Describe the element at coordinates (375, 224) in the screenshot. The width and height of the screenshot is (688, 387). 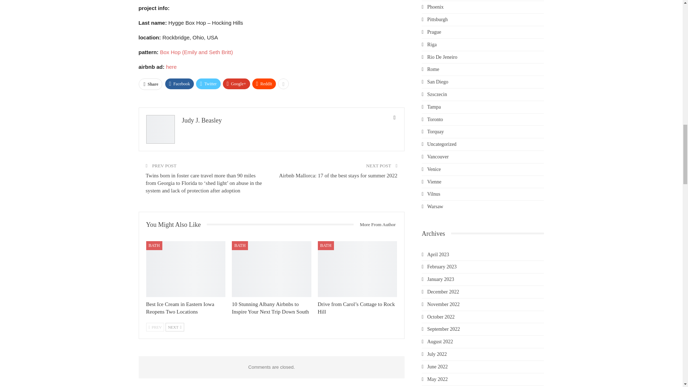
I see `More From Author` at that location.